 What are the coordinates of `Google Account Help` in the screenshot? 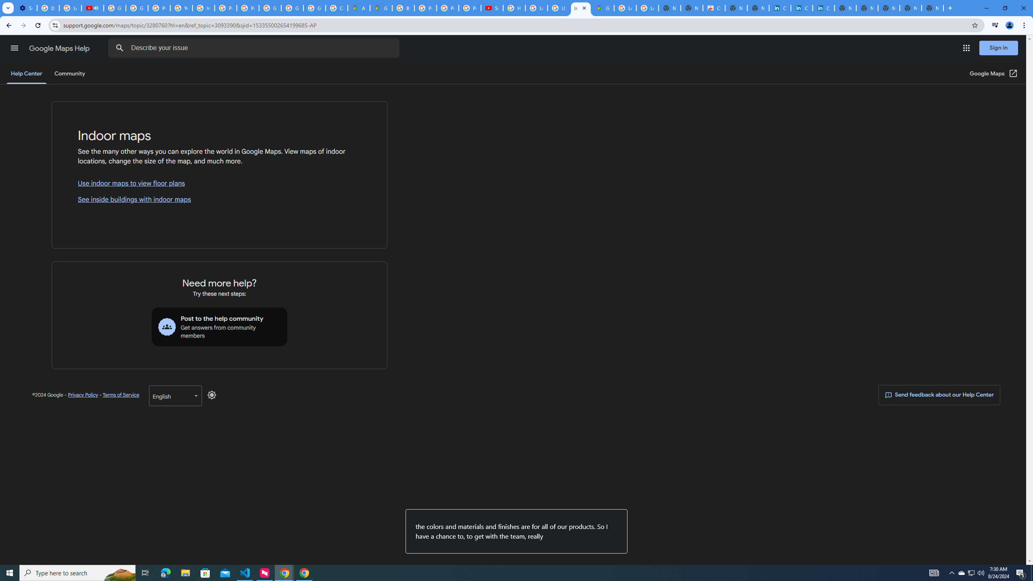 It's located at (115, 8).